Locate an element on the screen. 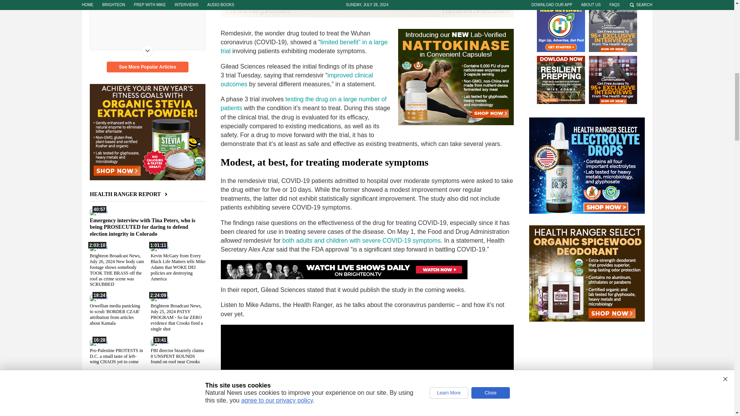  See More Popular Articles is located at coordinates (147, 67).